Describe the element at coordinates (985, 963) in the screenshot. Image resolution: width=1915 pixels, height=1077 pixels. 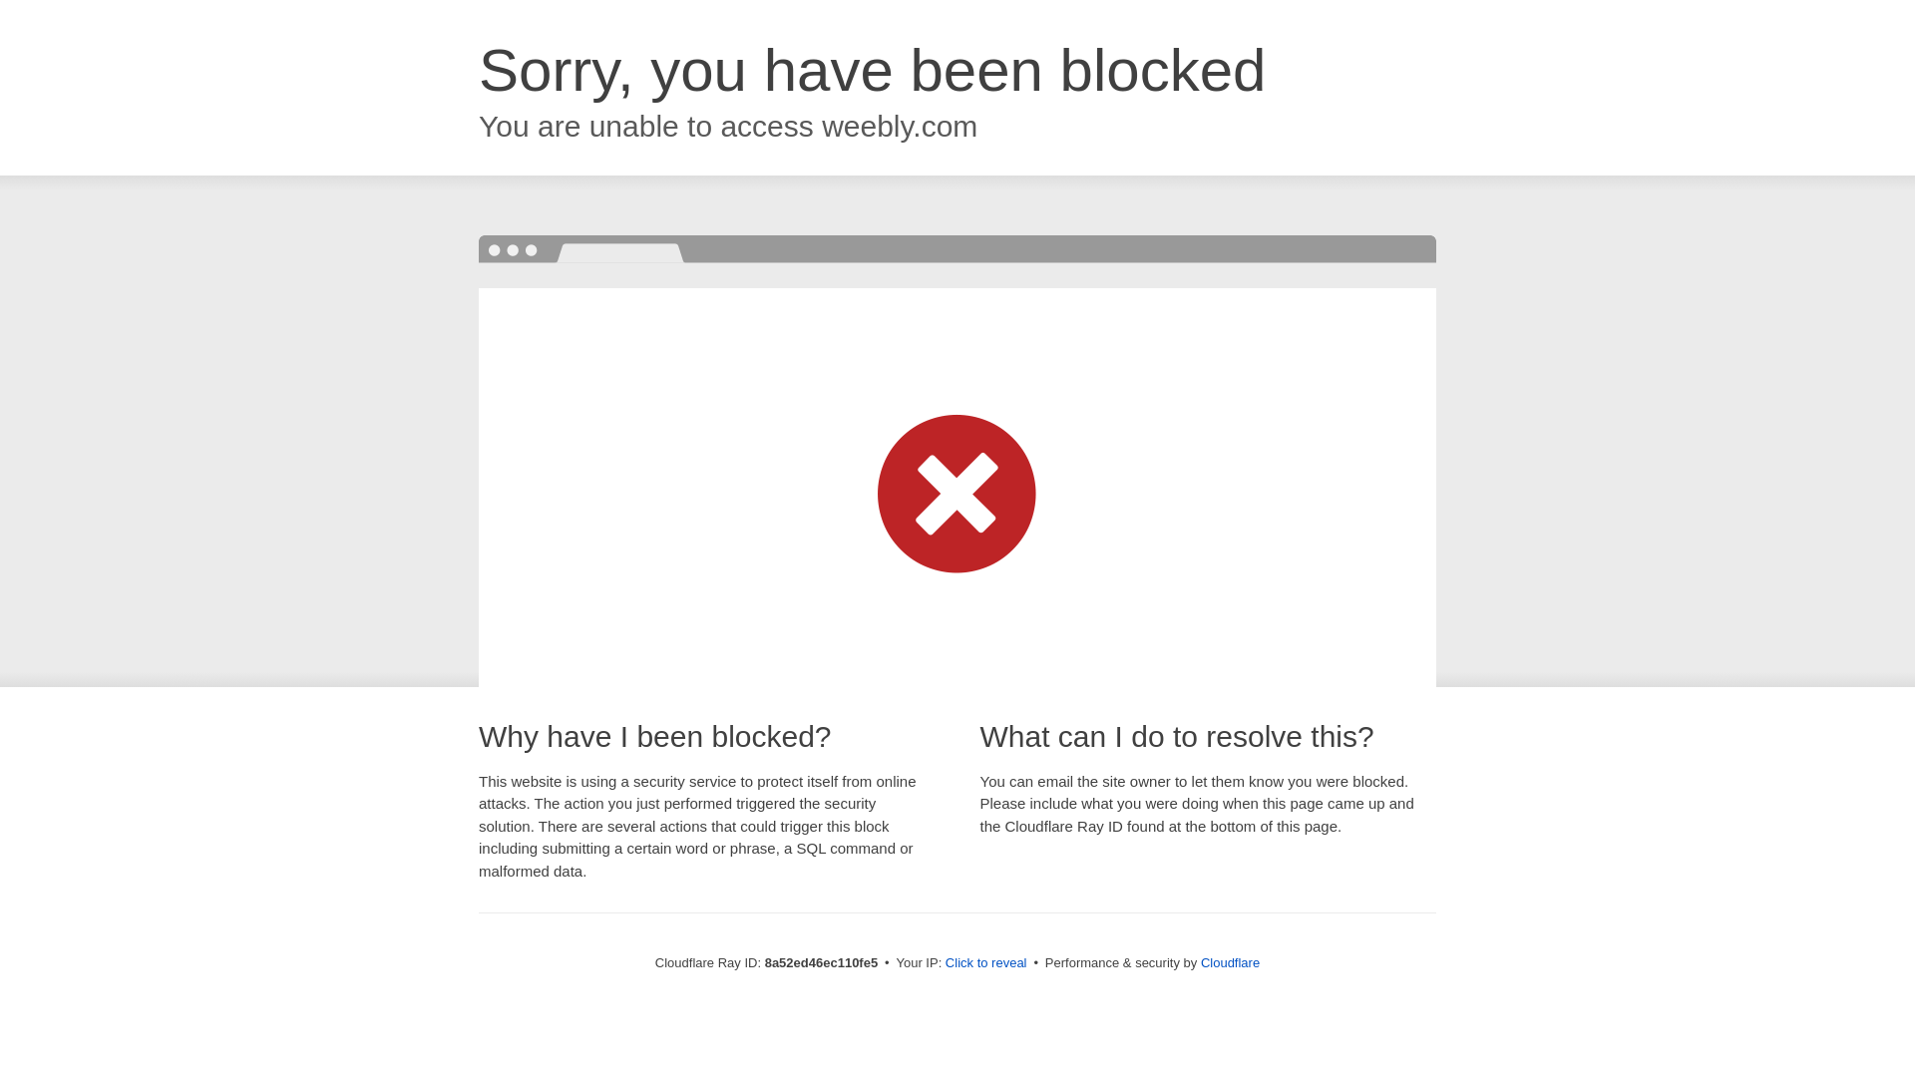
I see `Click to reveal` at that location.